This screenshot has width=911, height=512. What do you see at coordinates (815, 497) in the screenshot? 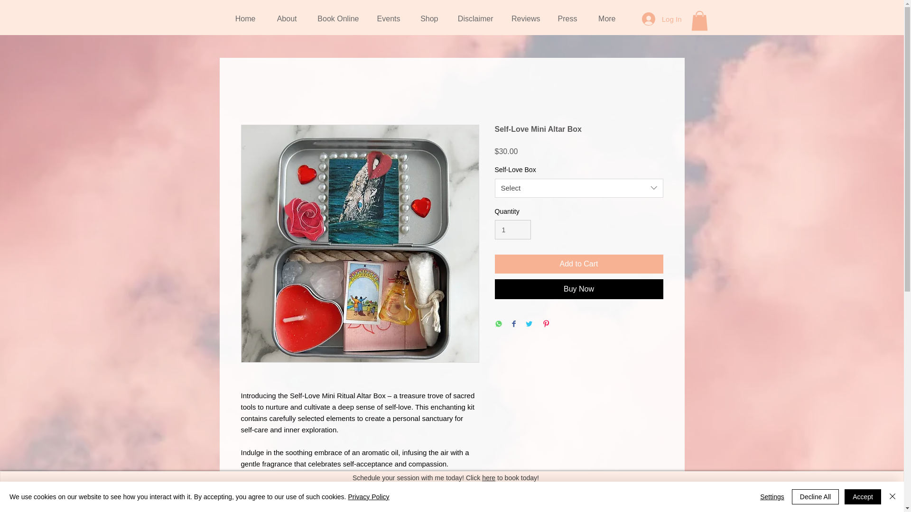
I see `Decline All` at bounding box center [815, 497].